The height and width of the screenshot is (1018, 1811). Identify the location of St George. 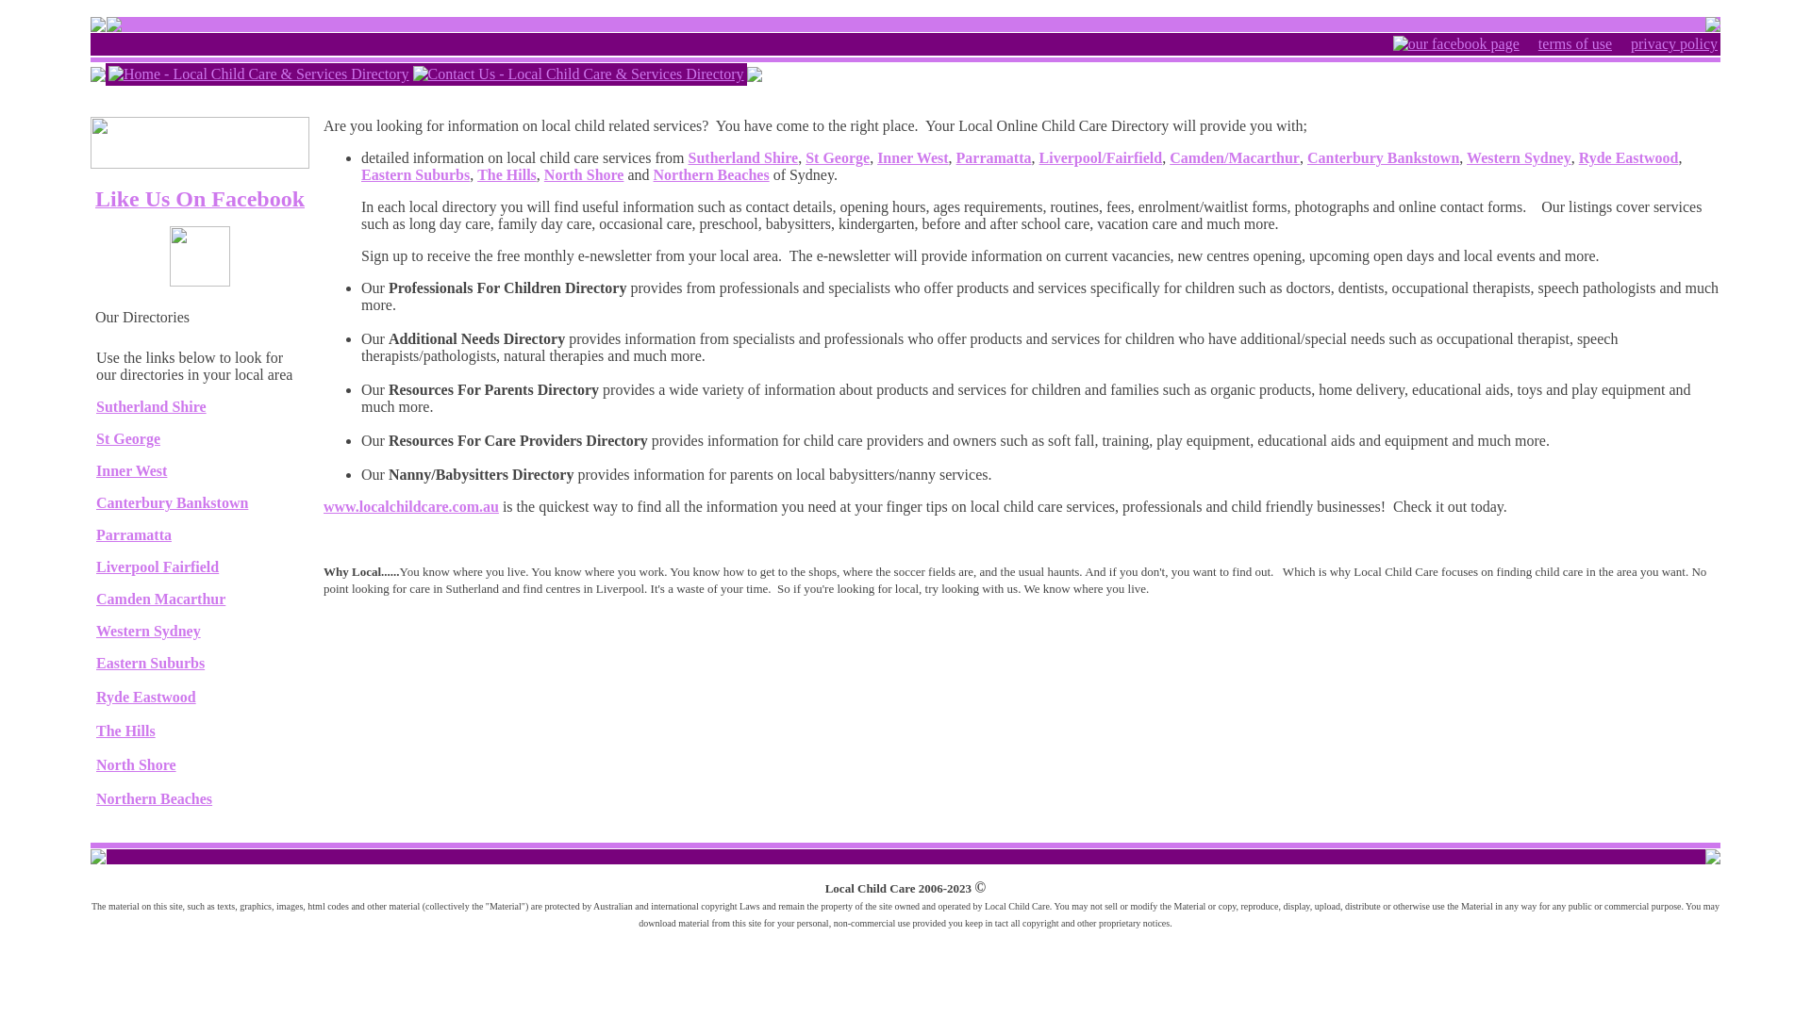
(838, 158).